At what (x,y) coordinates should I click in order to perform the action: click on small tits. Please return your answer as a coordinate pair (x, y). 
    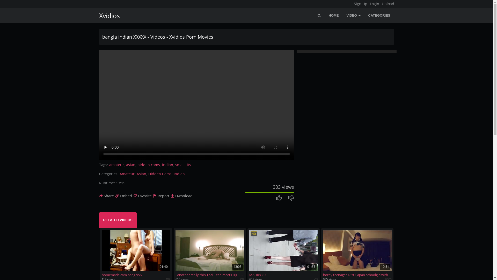
    Looking at the image, I should click on (183, 165).